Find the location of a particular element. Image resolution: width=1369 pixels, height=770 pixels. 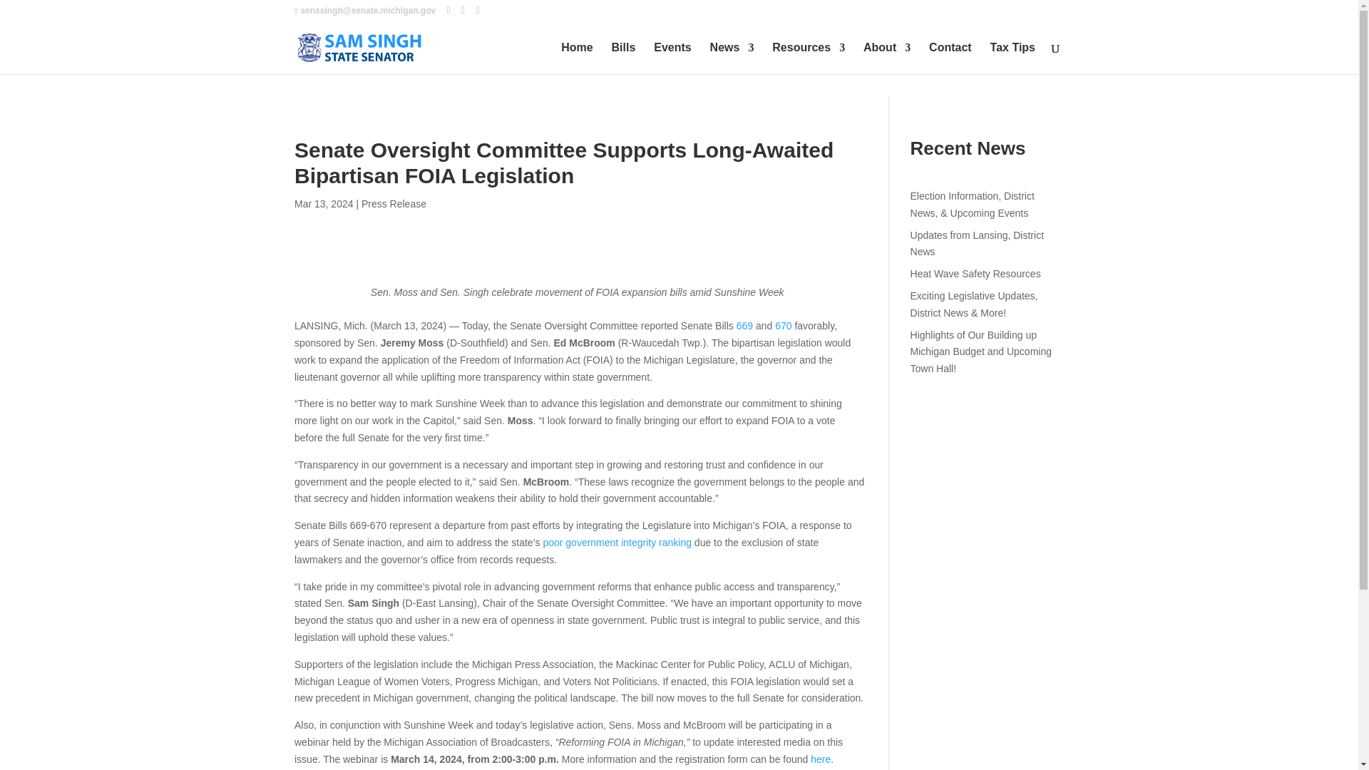

Resources is located at coordinates (808, 58).